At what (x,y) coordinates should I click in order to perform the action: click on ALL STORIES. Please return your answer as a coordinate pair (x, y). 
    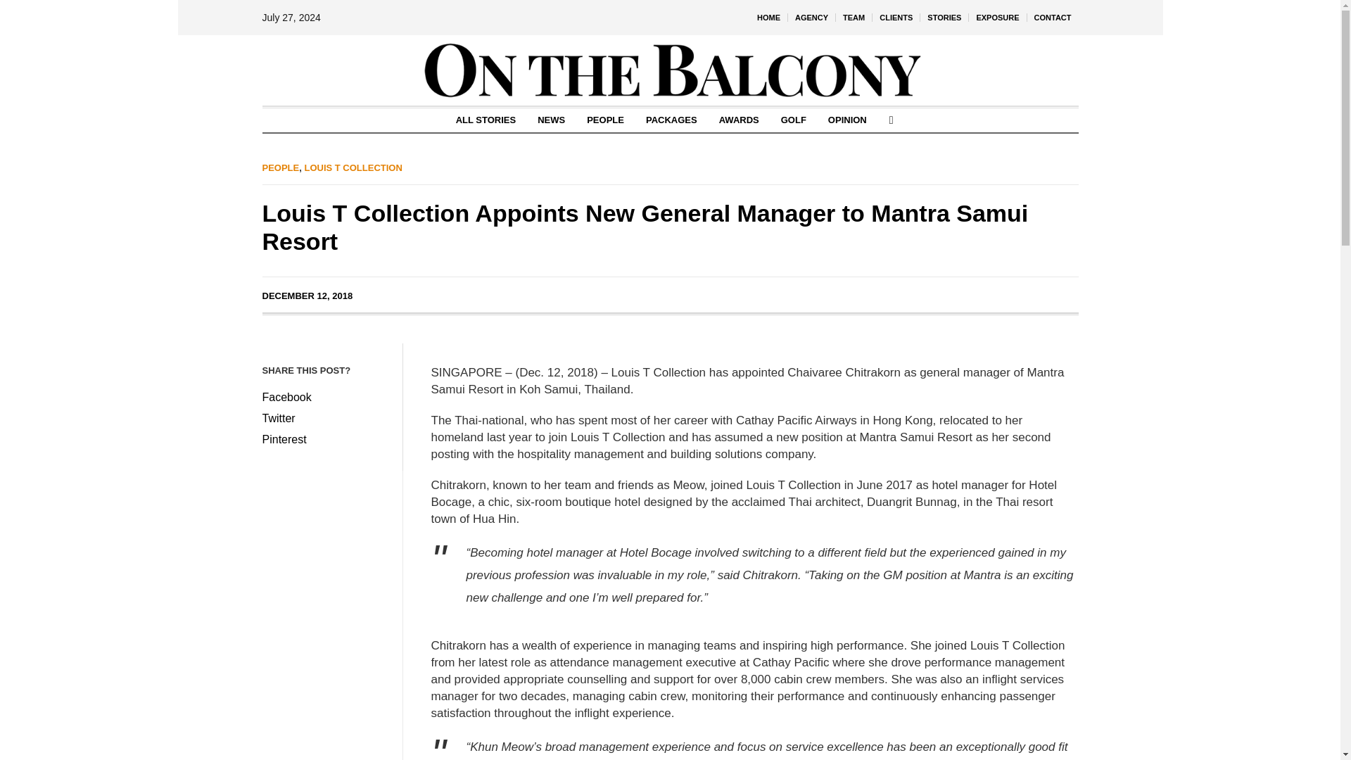
    Looking at the image, I should click on (486, 120).